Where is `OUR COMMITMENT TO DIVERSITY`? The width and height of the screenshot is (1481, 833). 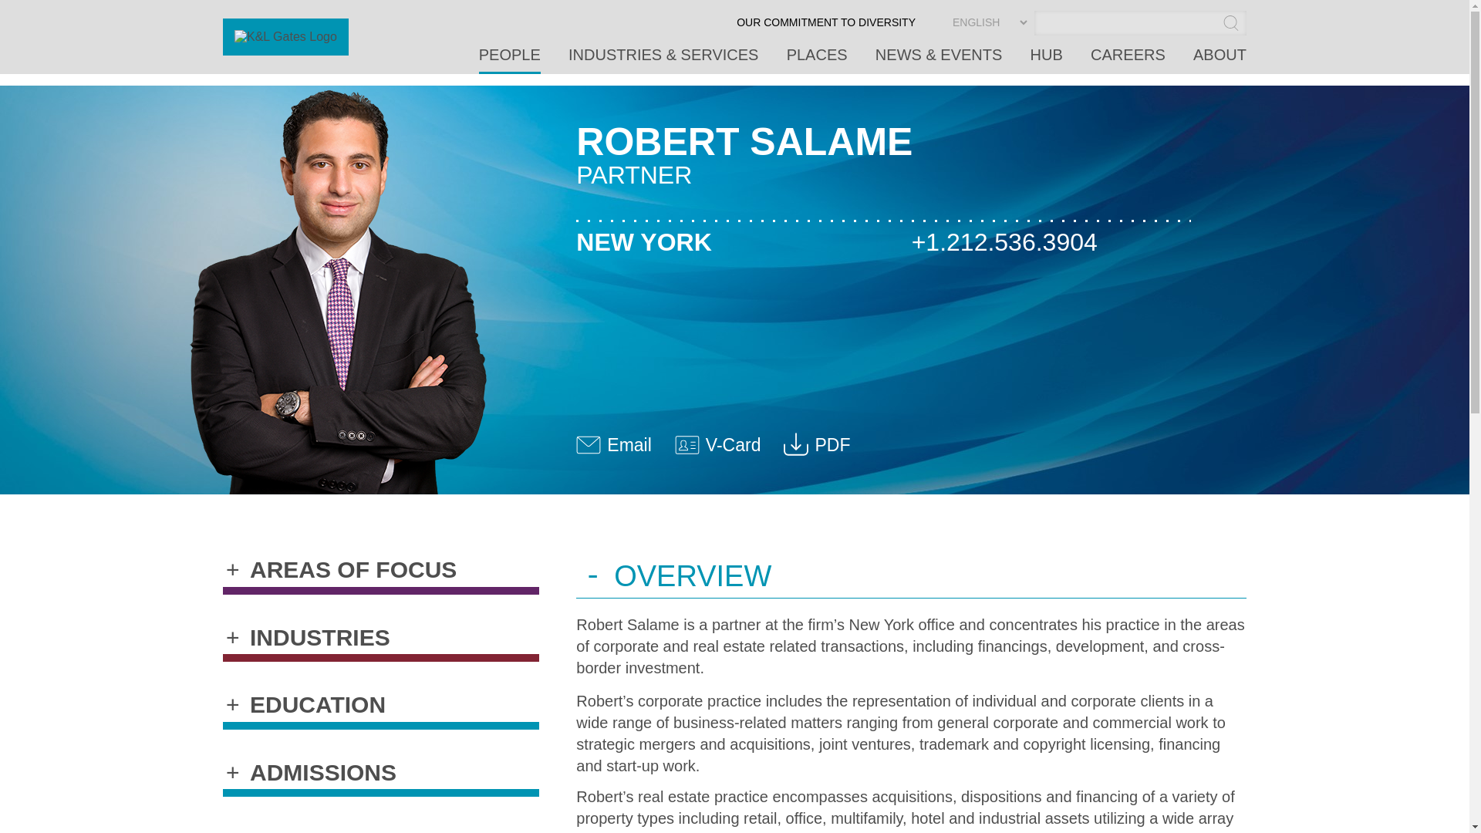 OUR COMMITMENT TO DIVERSITY is located at coordinates (825, 28).